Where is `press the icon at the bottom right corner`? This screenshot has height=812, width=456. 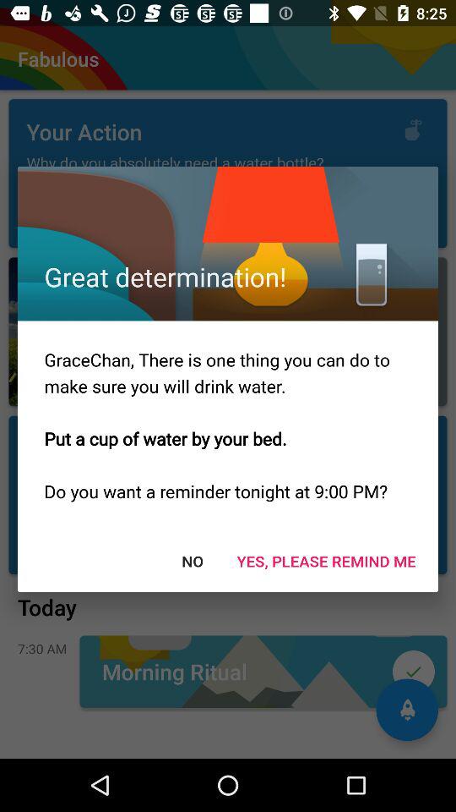
press the icon at the bottom right corner is located at coordinates (326, 560).